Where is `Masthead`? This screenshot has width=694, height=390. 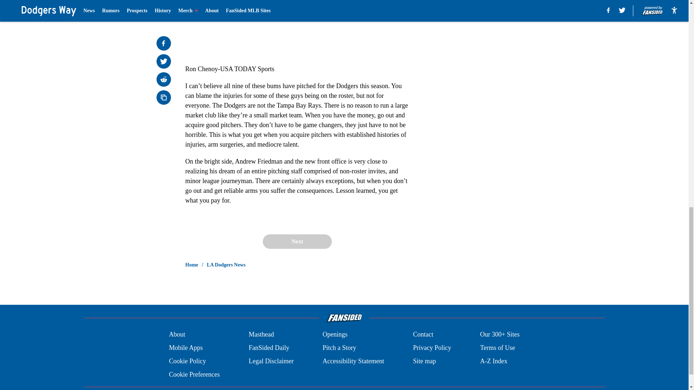 Masthead is located at coordinates (261, 334).